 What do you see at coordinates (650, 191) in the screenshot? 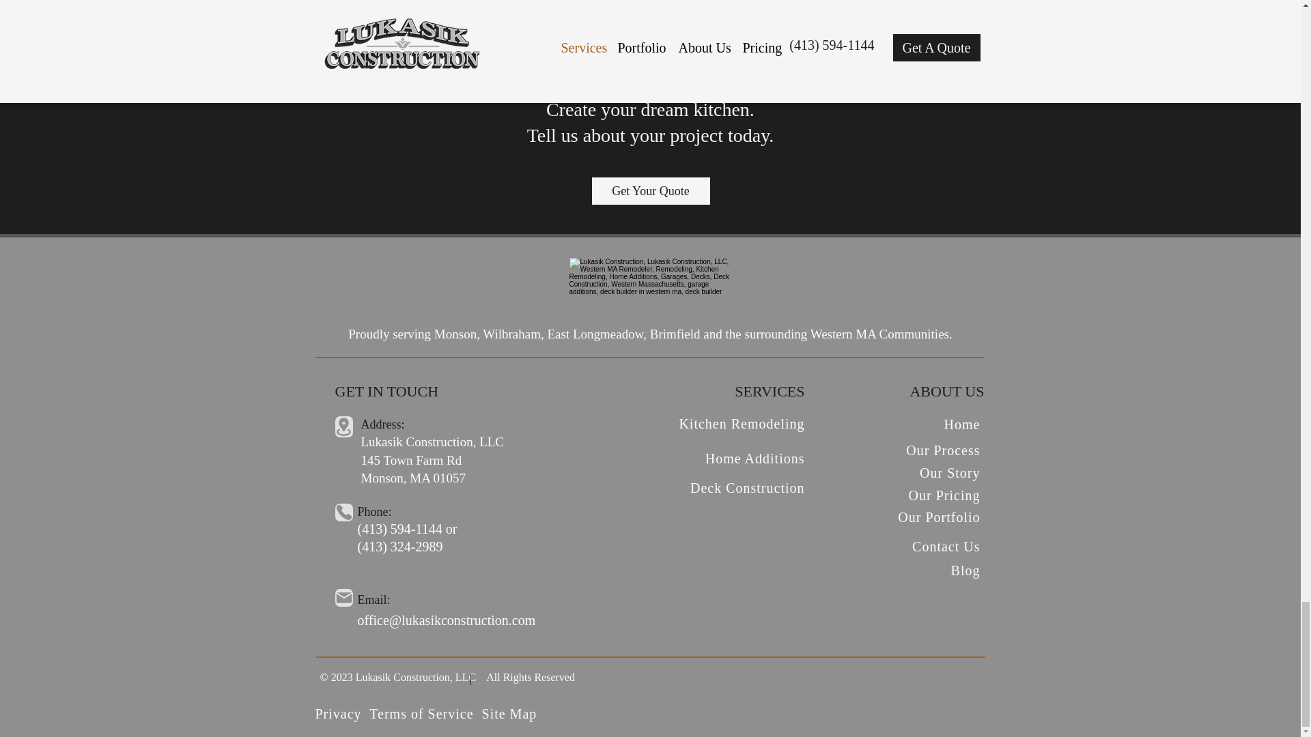
I see `Get Your Quote` at bounding box center [650, 191].